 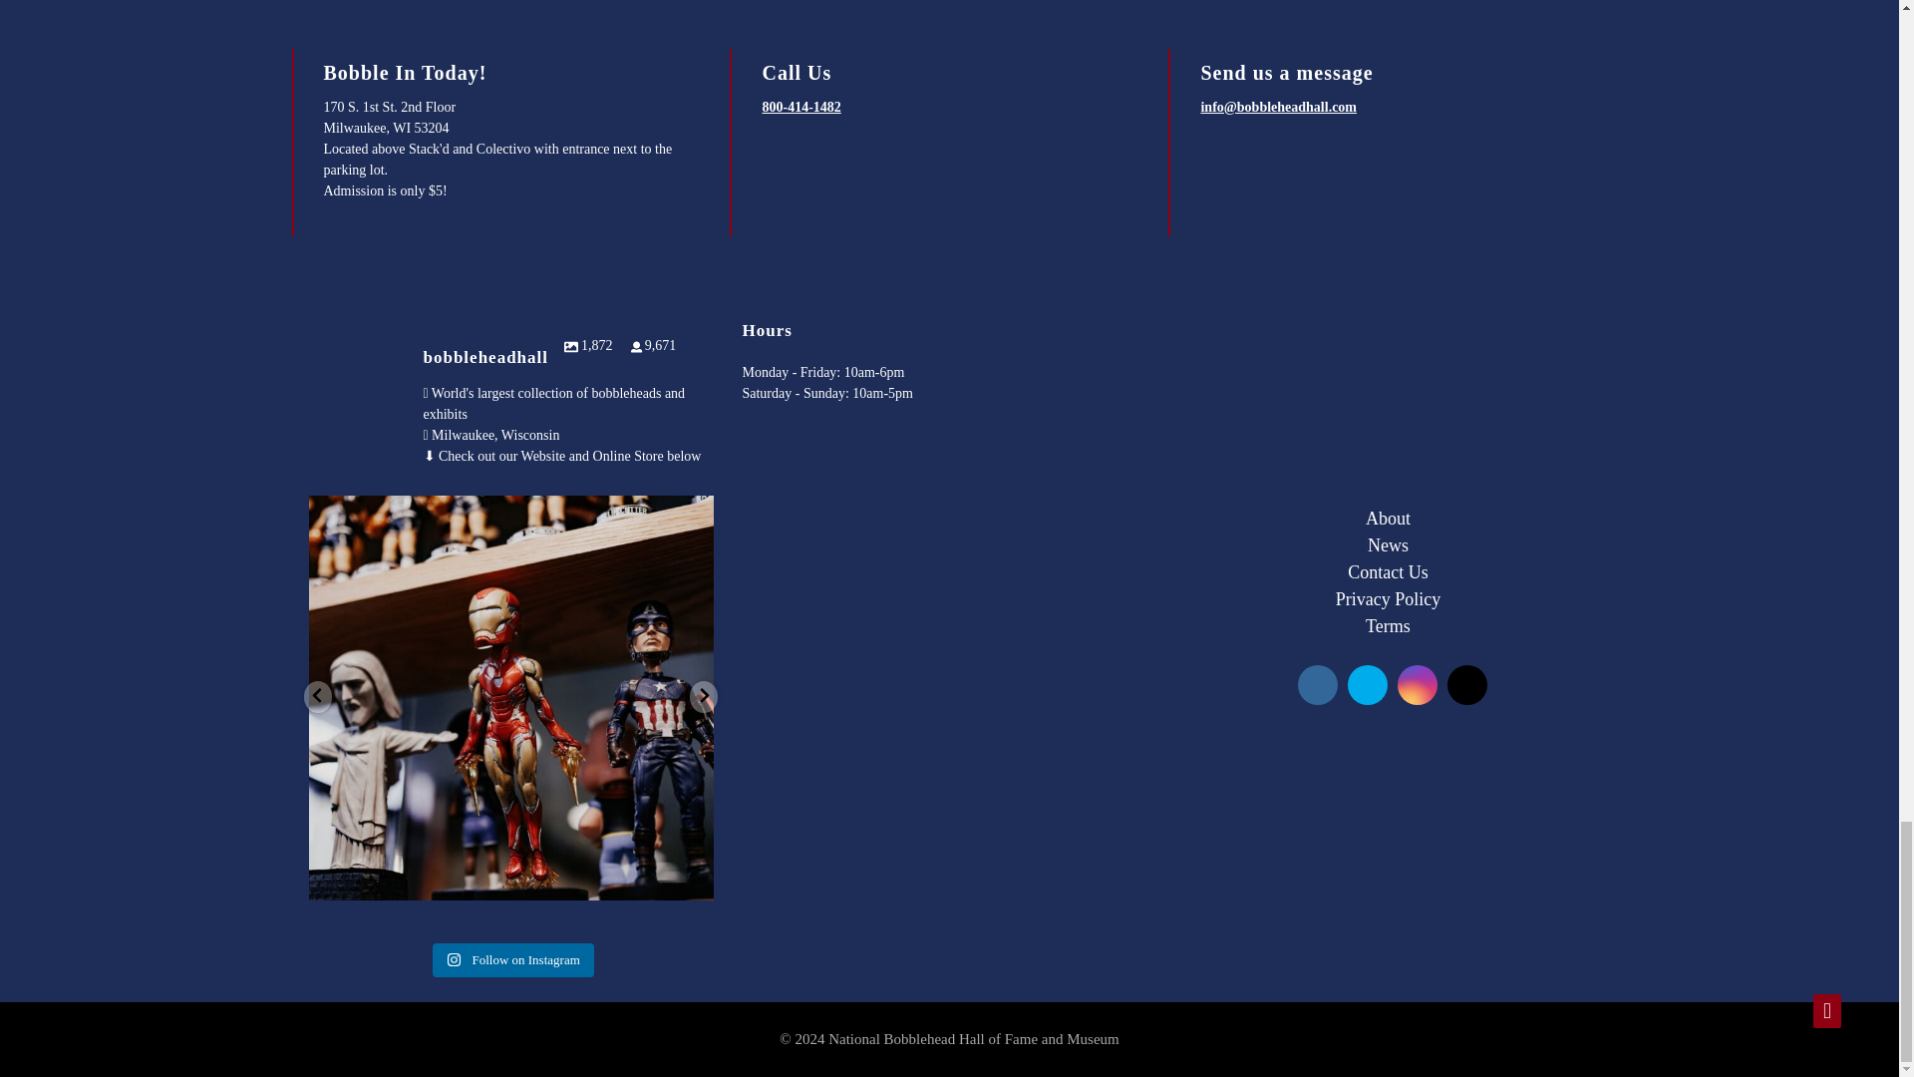 I want to click on Tiktok, so click(x=1467, y=684).